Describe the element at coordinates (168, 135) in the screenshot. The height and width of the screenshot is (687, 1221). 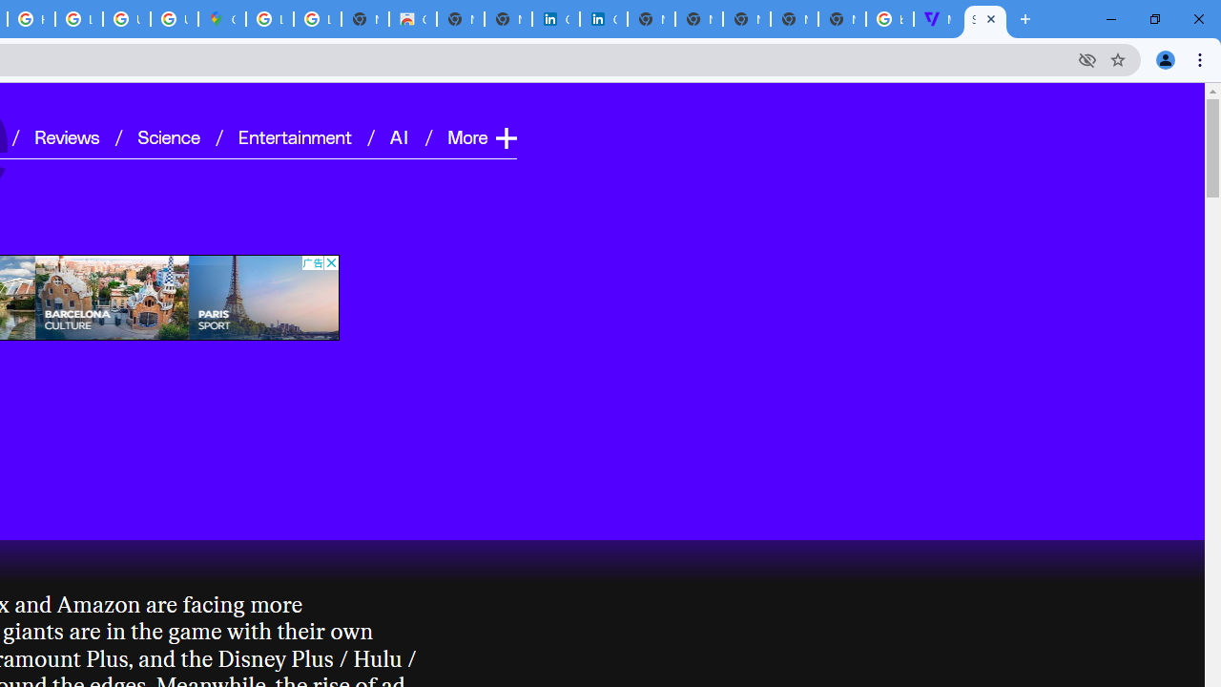
I see `Science` at that location.